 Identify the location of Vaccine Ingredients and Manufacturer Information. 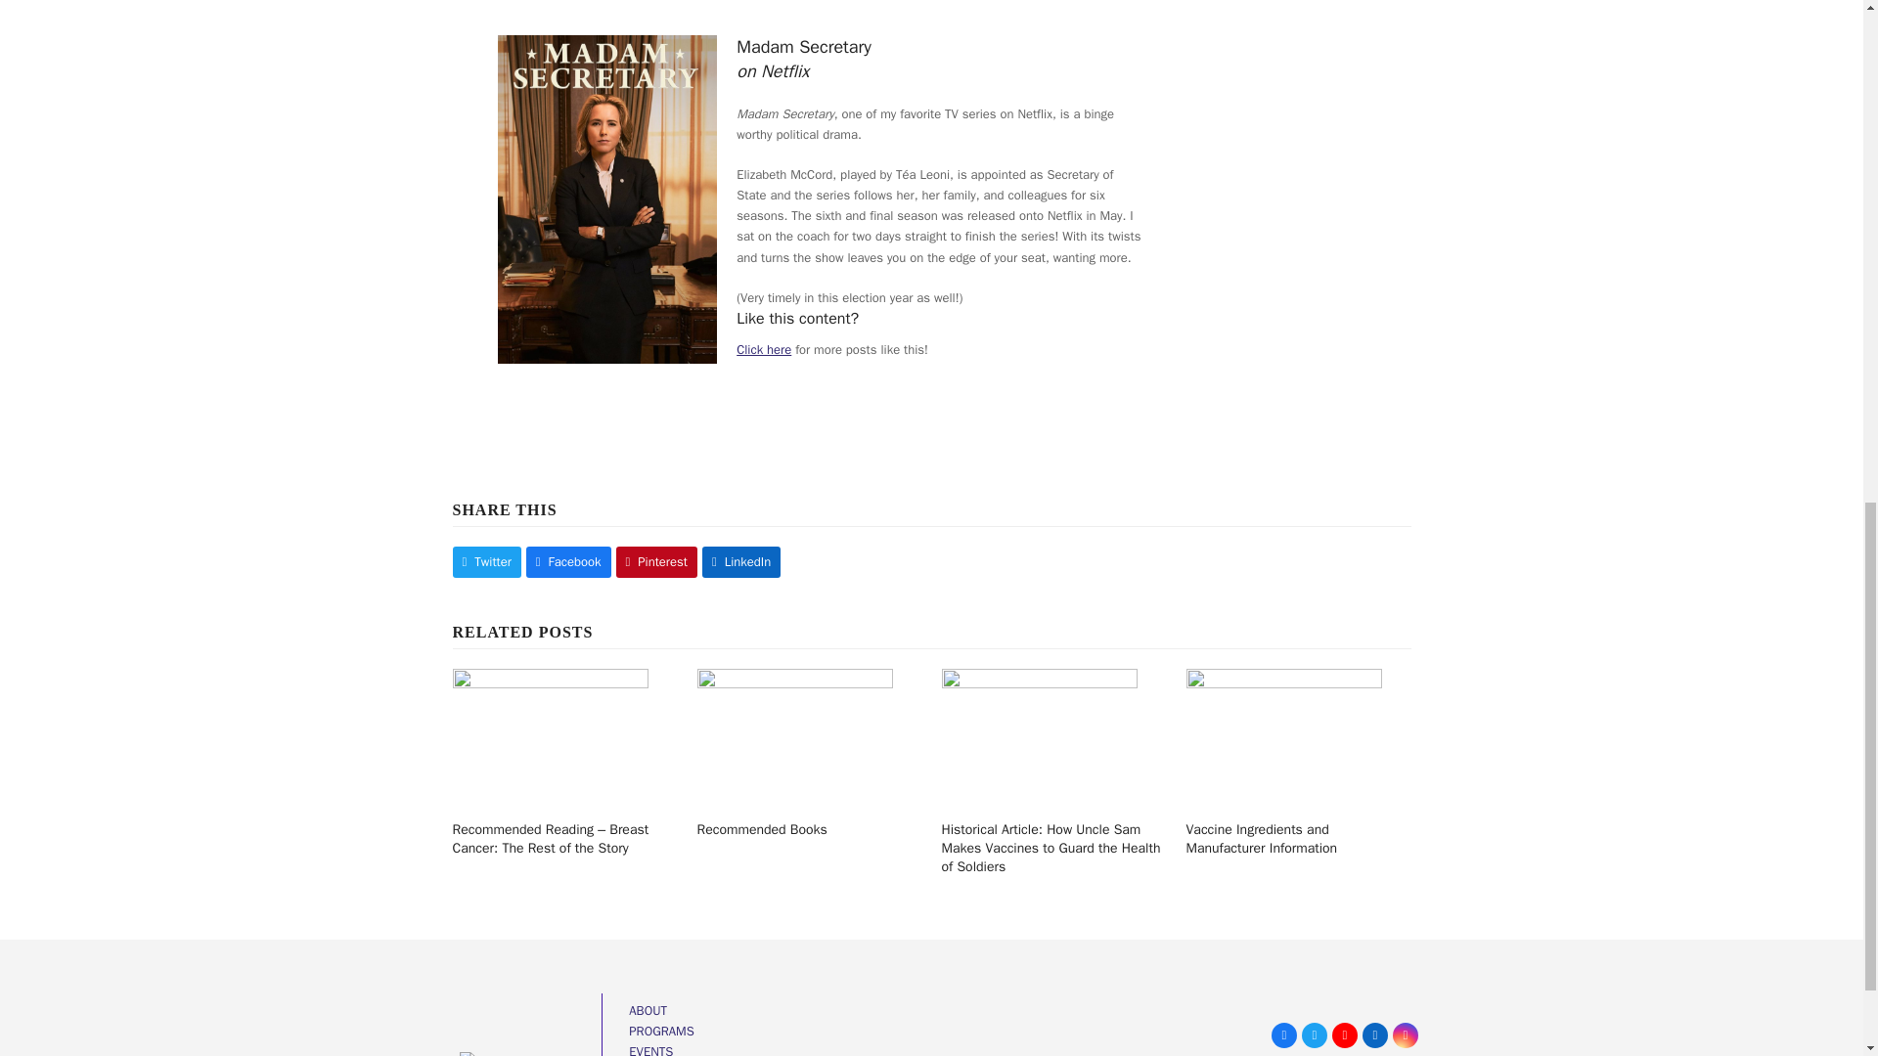
(1282, 735).